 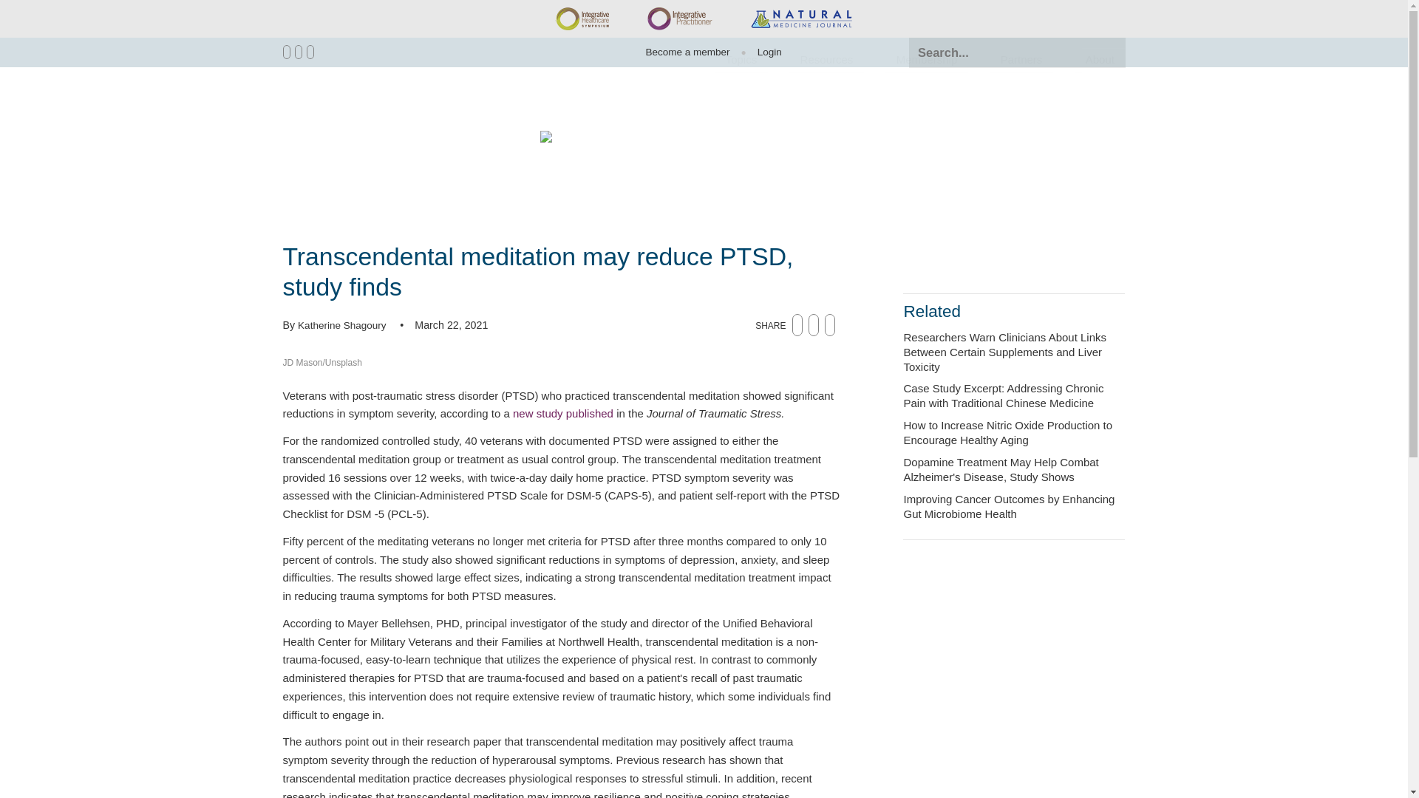 What do you see at coordinates (826, 61) in the screenshot?
I see `Resources` at bounding box center [826, 61].